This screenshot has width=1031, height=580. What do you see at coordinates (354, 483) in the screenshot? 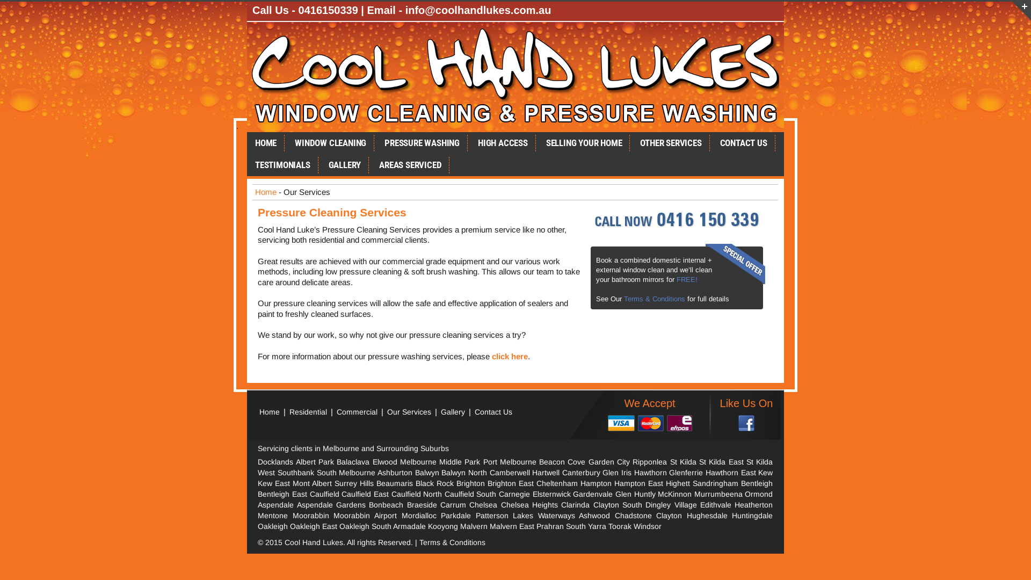
I see `Surrey Hills` at bounding box center [354, 483].